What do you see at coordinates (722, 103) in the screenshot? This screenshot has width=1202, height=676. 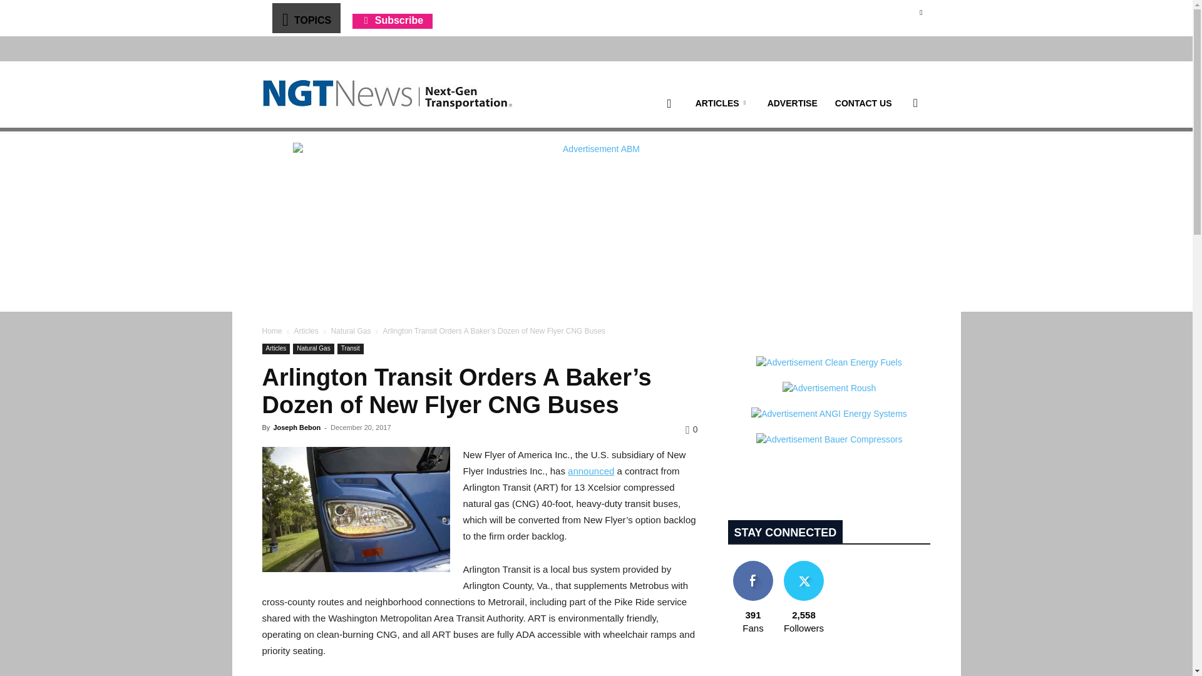 I see `ARTICLES` at bounding box center [722, 103].